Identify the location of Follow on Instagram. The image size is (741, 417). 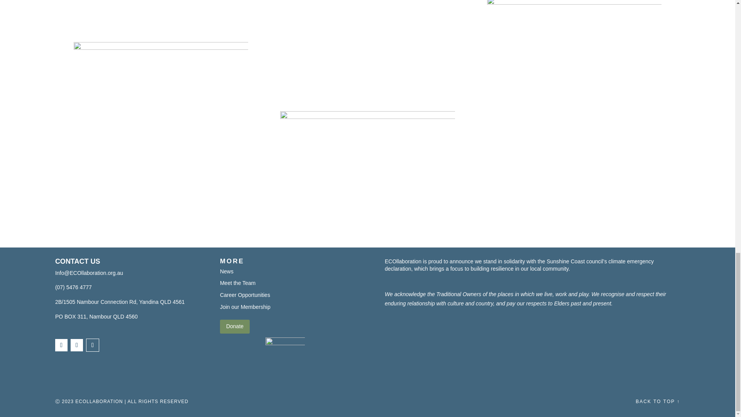
(76, 345).